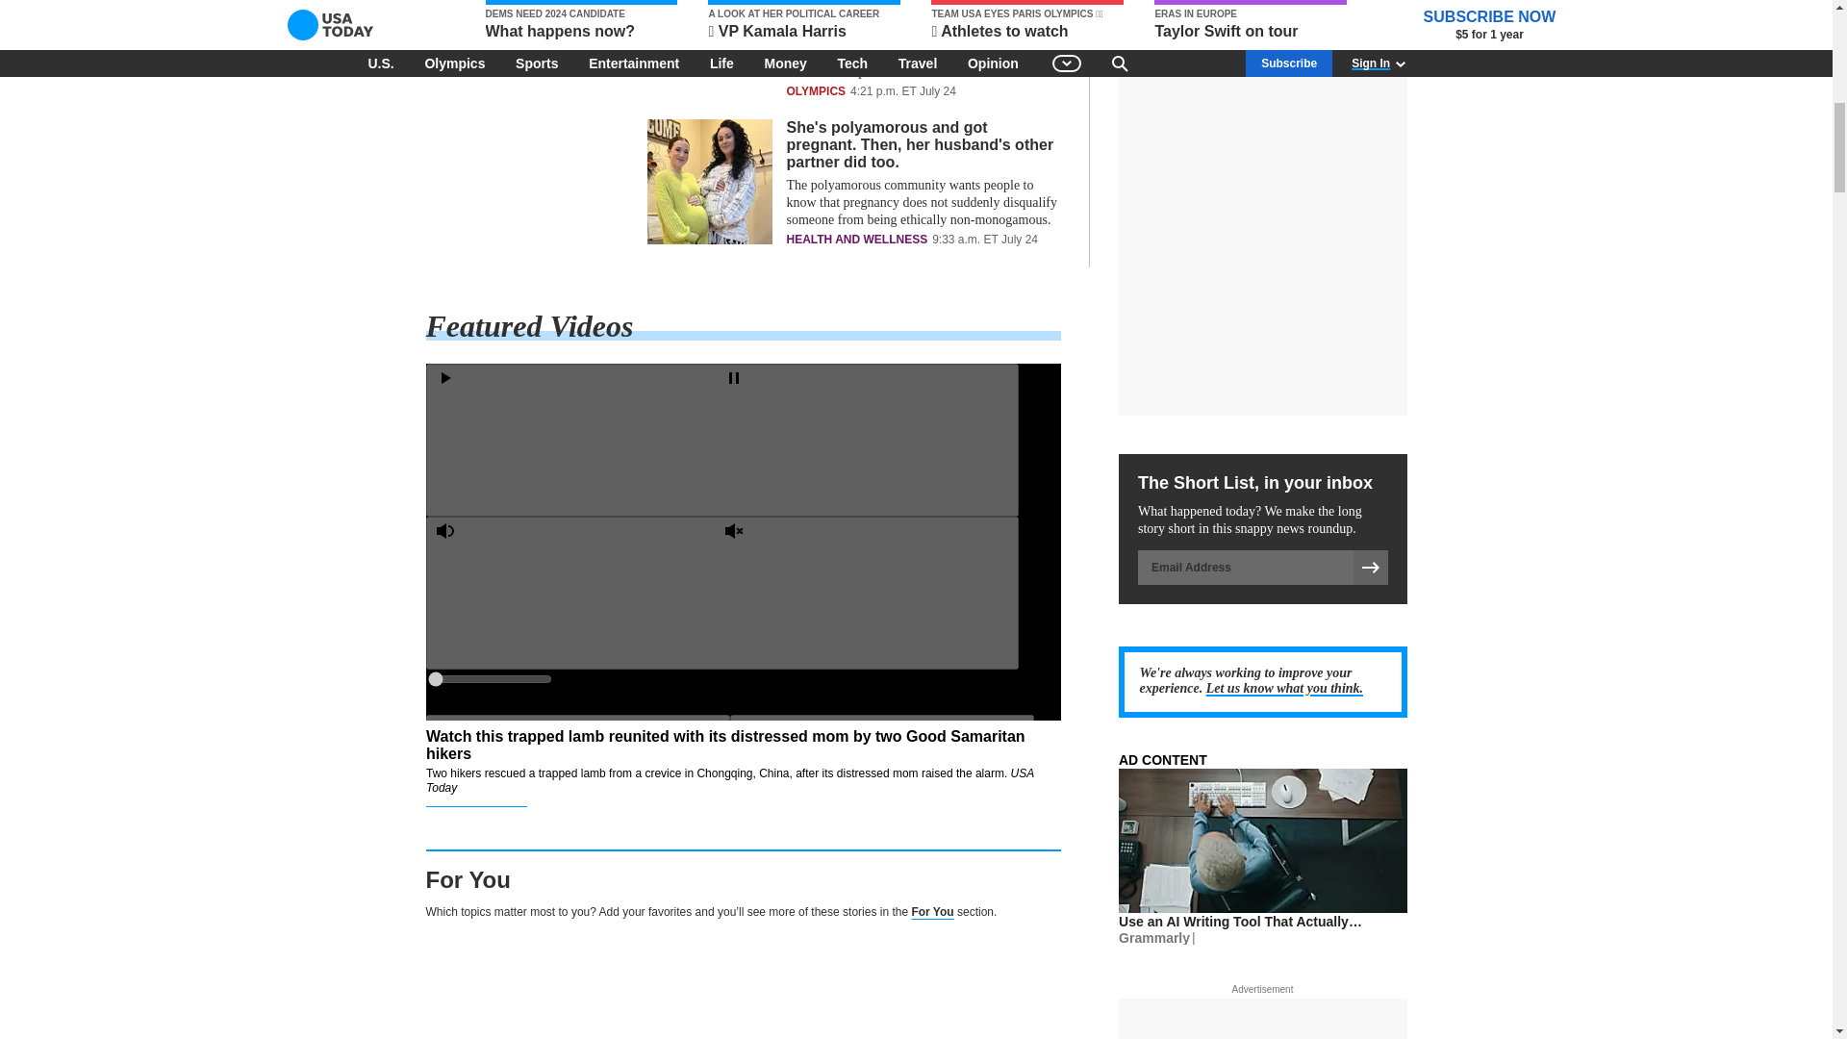 The image size is (1847, 1039). I want to click on Open Share, so click(881, 790).